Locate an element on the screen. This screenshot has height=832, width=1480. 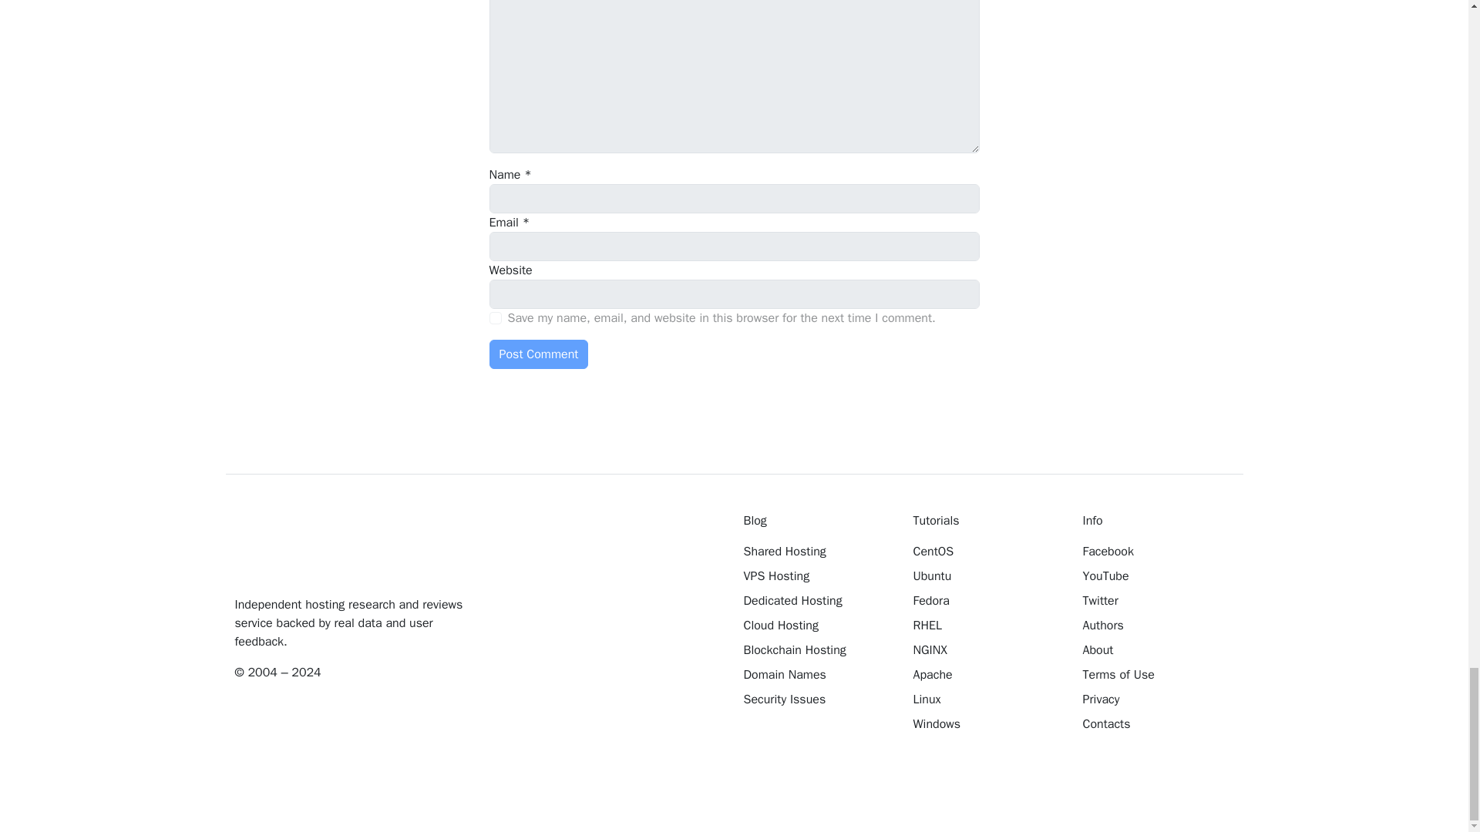
yes is located at coordinates (495, 318).